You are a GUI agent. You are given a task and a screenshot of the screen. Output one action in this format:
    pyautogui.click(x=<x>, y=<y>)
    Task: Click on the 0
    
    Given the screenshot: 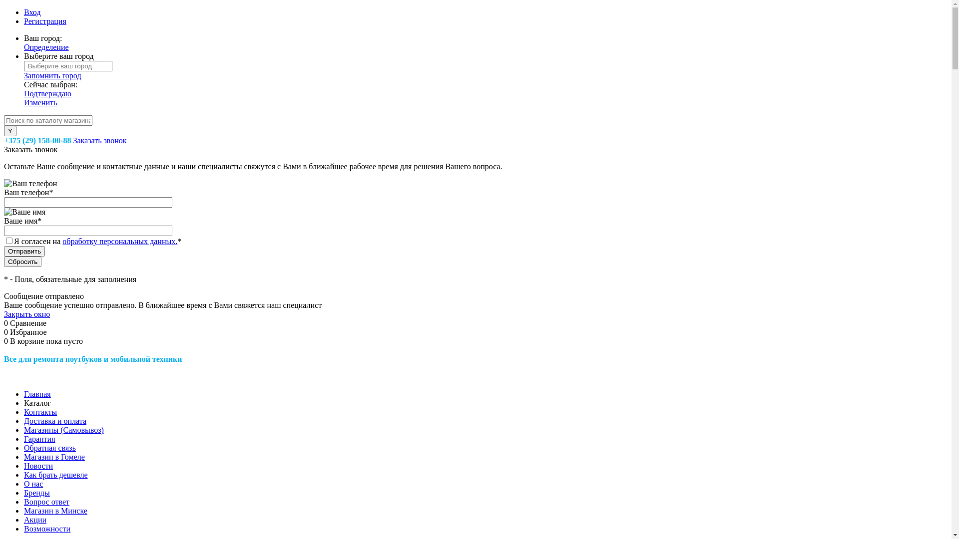 What is the action you would take?
    pyautogui.click(x=7, y=332)
    